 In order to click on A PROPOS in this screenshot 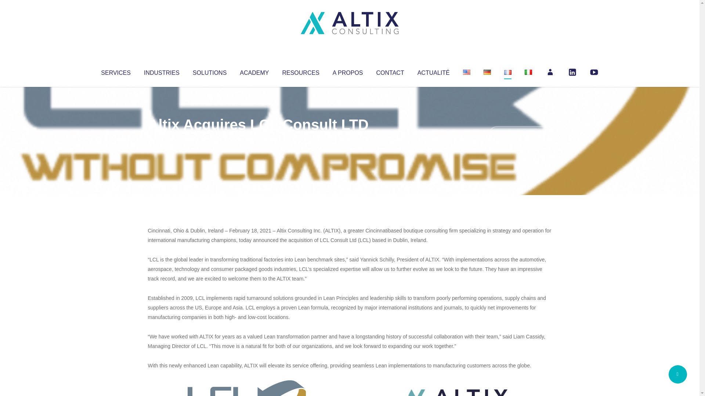, I will do `click(348, 71)`.